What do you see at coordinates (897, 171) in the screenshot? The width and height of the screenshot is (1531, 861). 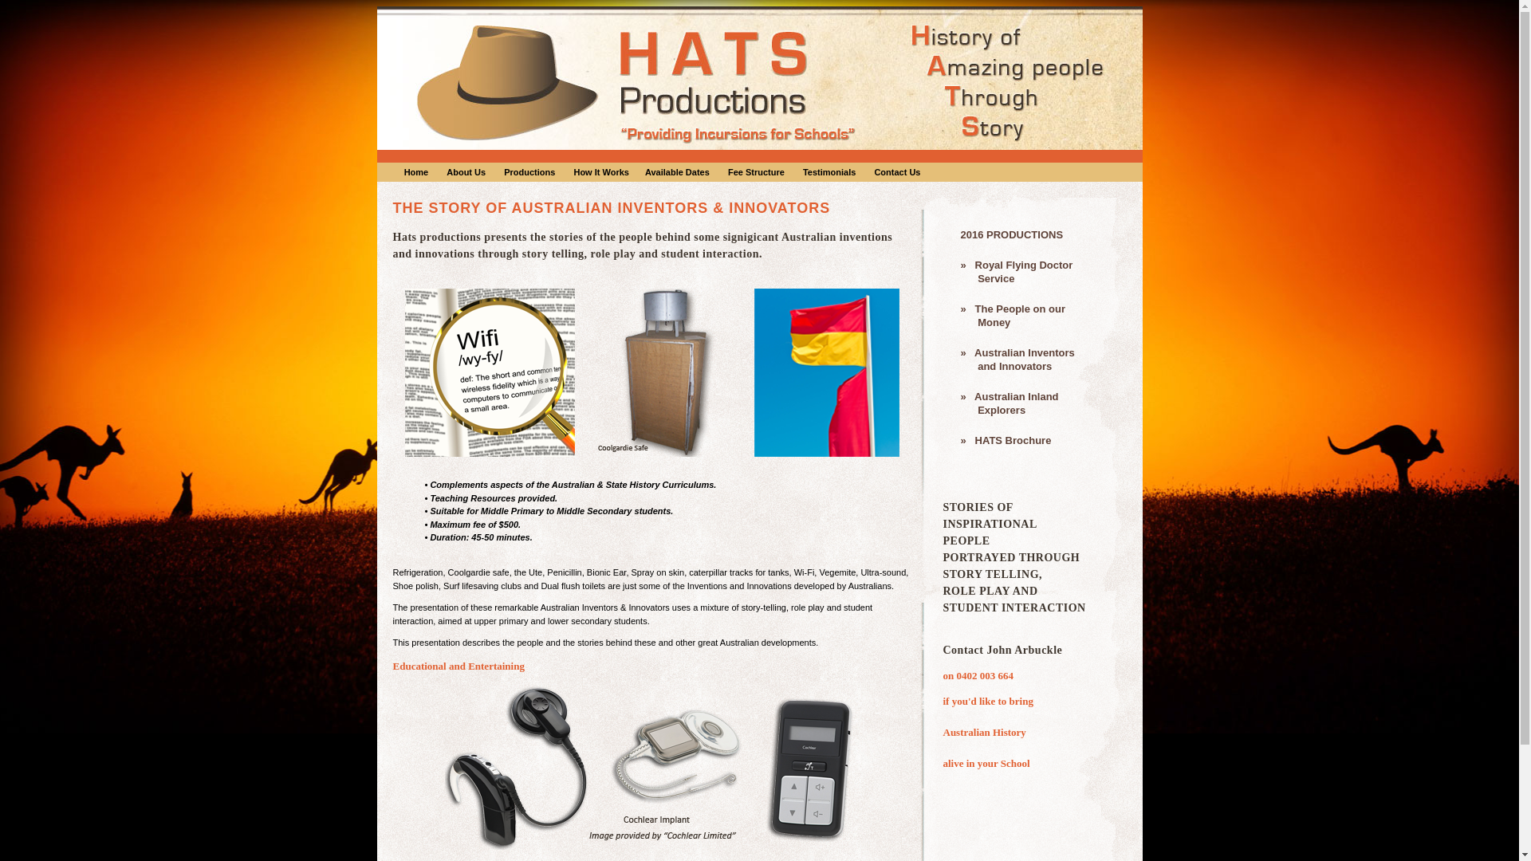 I see `Contact Us` at bounding box center [897, 171].